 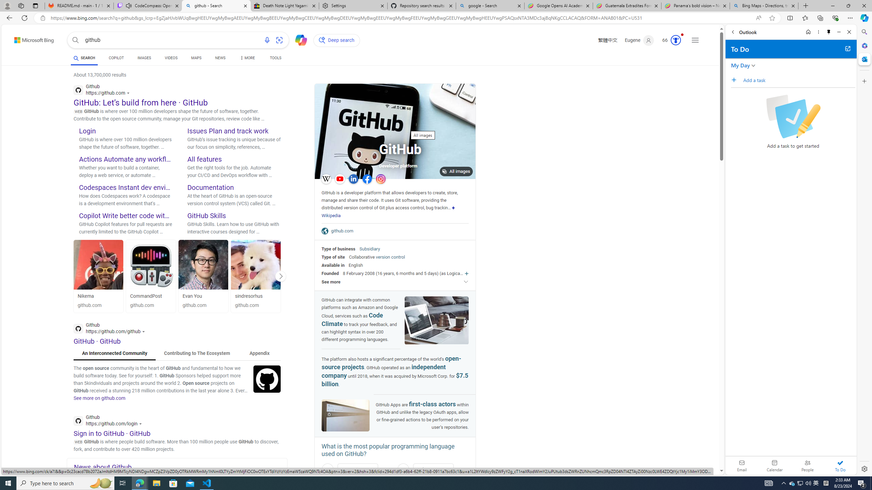 What do you see at coordinates (114, 353) in the screenshot?
I see `An Interconnected Community` at bounding box center [114, 353].